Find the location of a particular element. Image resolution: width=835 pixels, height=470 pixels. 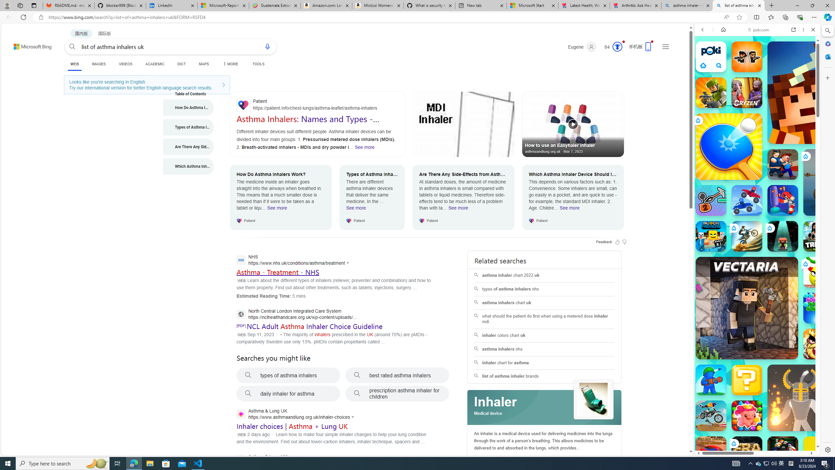

Global web icon is located at coordinates (707, 433).